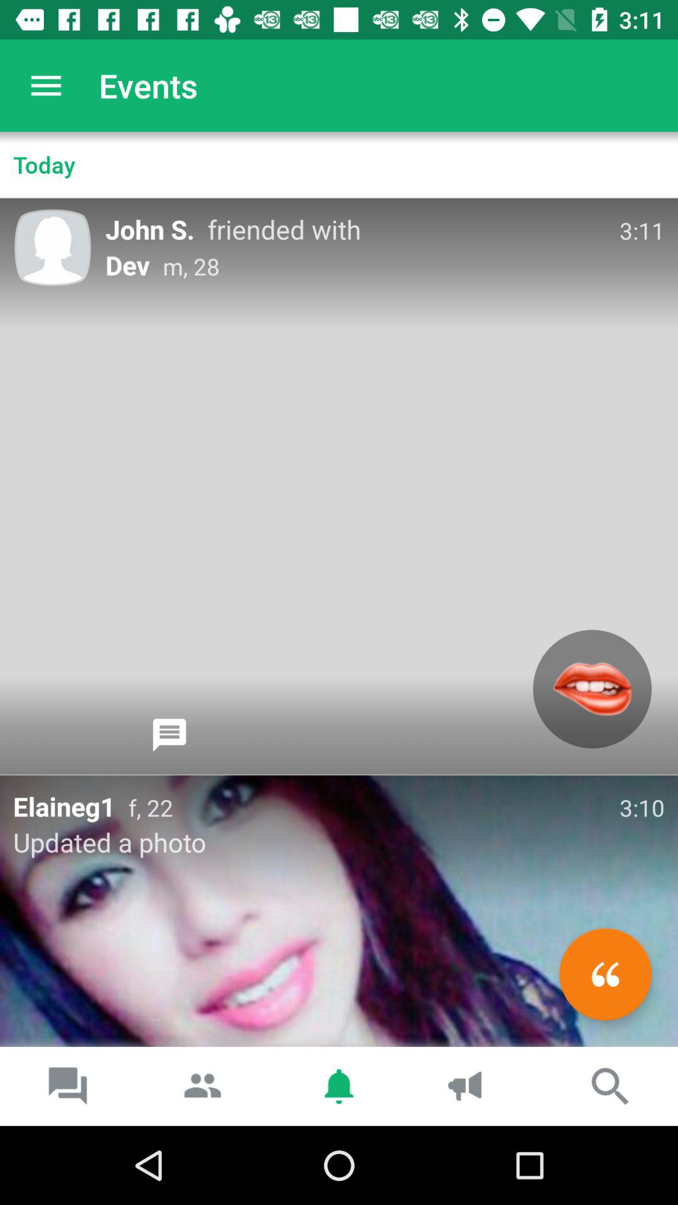 The height and width of the screenshot is (1205, 678). I want to click on open chat, so click(169, 735).